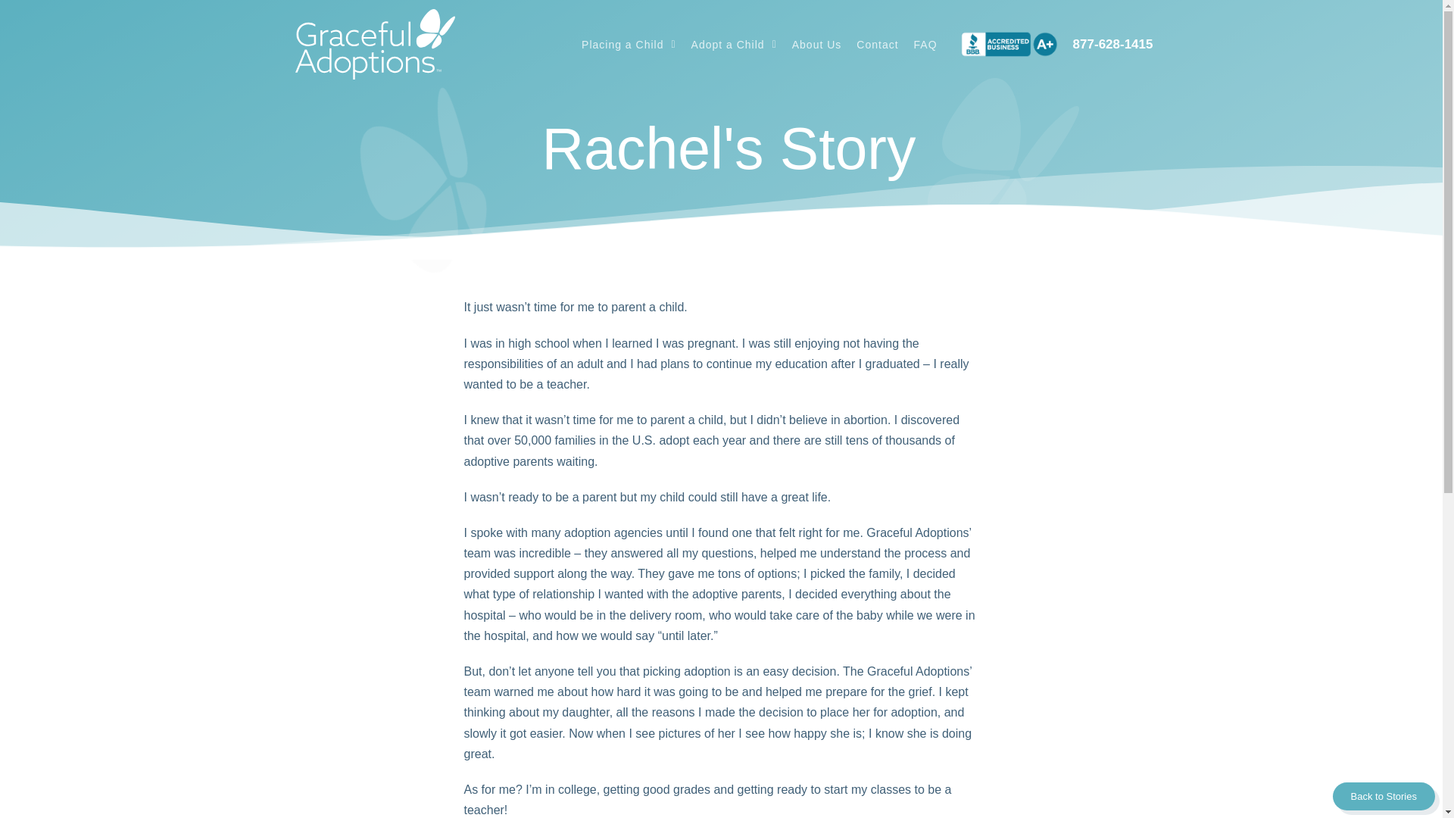 The width and height of the screenshot is (1454, 818). Describe the element at coordinates (816, 44) in the screenshot. I see `About Us` at that location.